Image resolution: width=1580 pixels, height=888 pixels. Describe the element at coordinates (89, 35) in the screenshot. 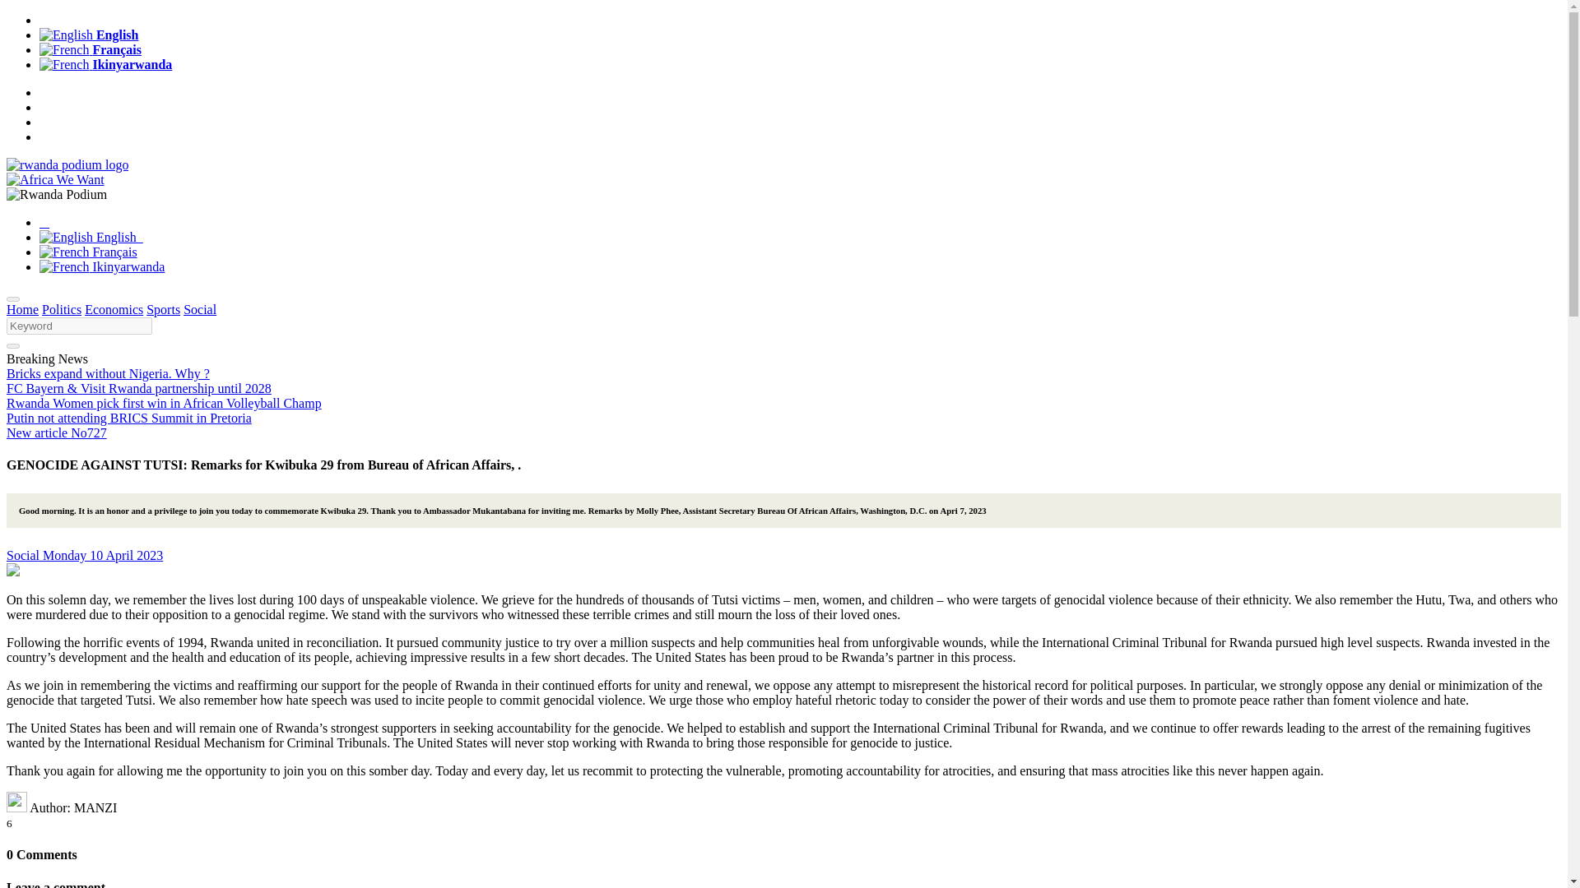

I see `English` at that location.